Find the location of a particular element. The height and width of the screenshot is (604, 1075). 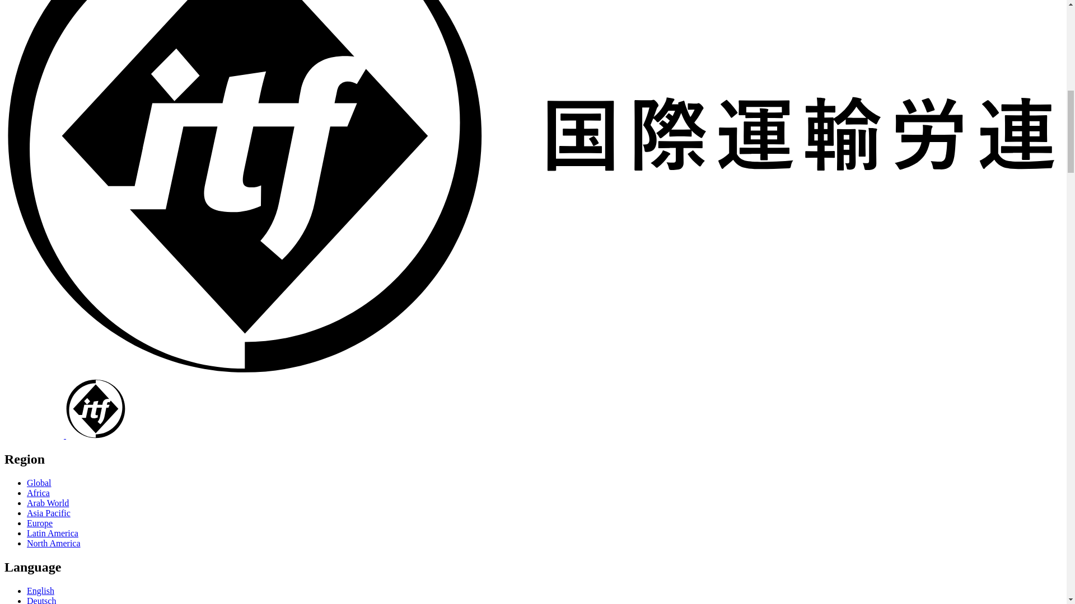

North America is located at coordinates (54, 543).